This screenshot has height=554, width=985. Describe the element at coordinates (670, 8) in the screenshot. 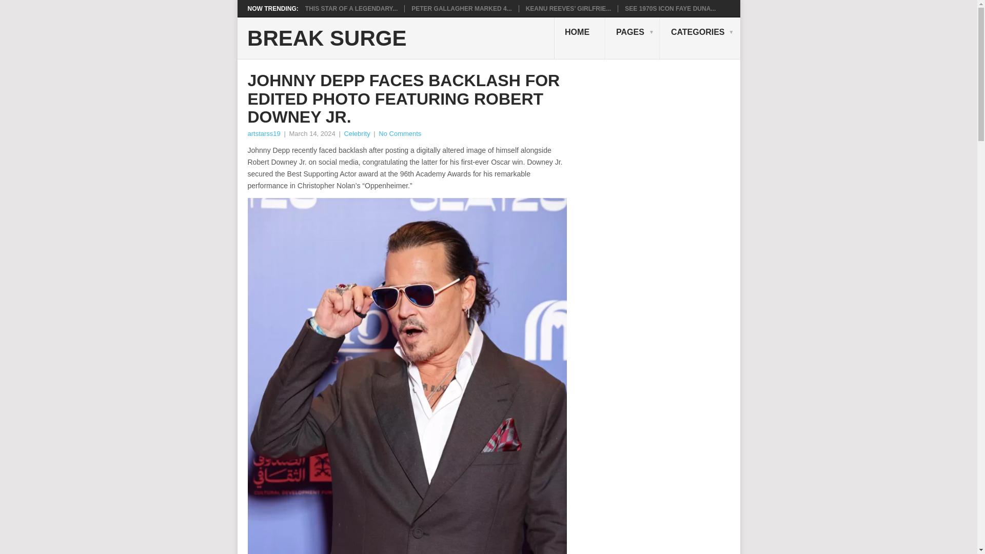

I see `SEE 1970S ICON FAYE DUNA...` at that location.